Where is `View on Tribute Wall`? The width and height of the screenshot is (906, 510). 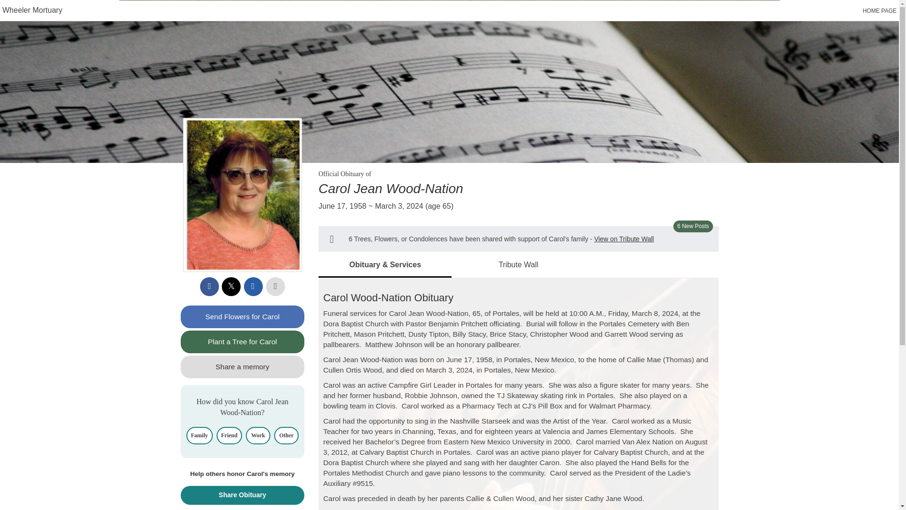 View on Tribute Wall is located at coordinates (624, 239).